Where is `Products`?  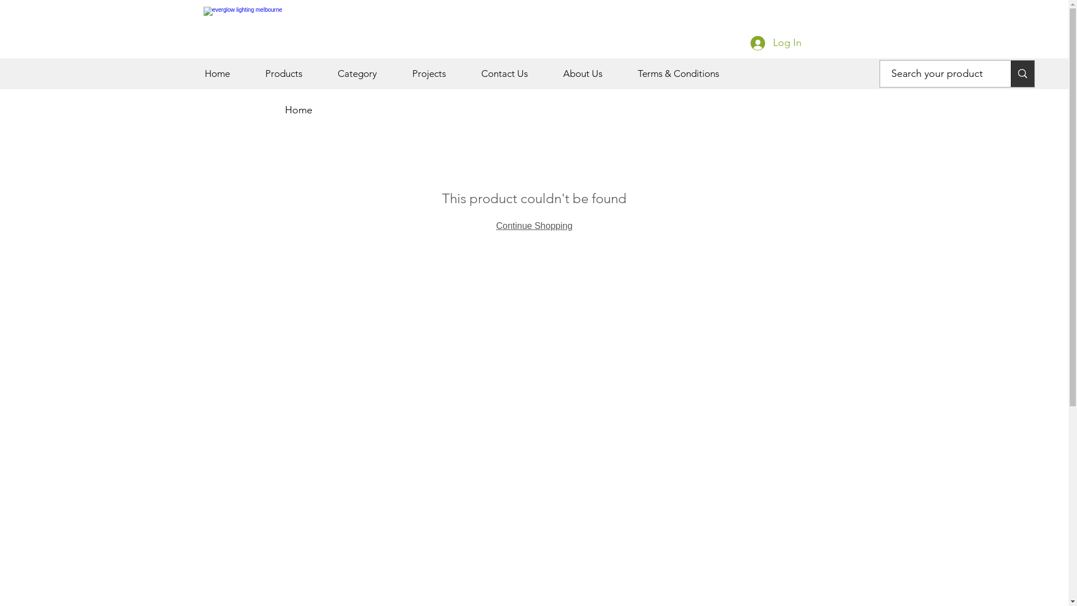 Products is located at coordinates (295, 74).